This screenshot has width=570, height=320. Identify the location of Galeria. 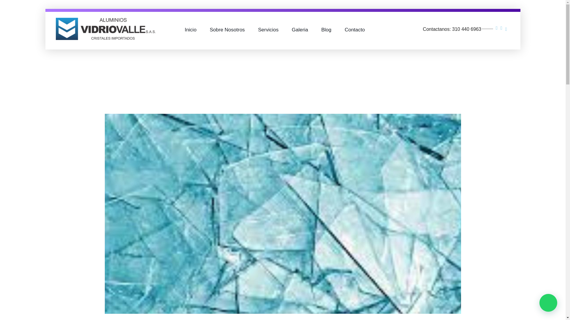
(300, 21).